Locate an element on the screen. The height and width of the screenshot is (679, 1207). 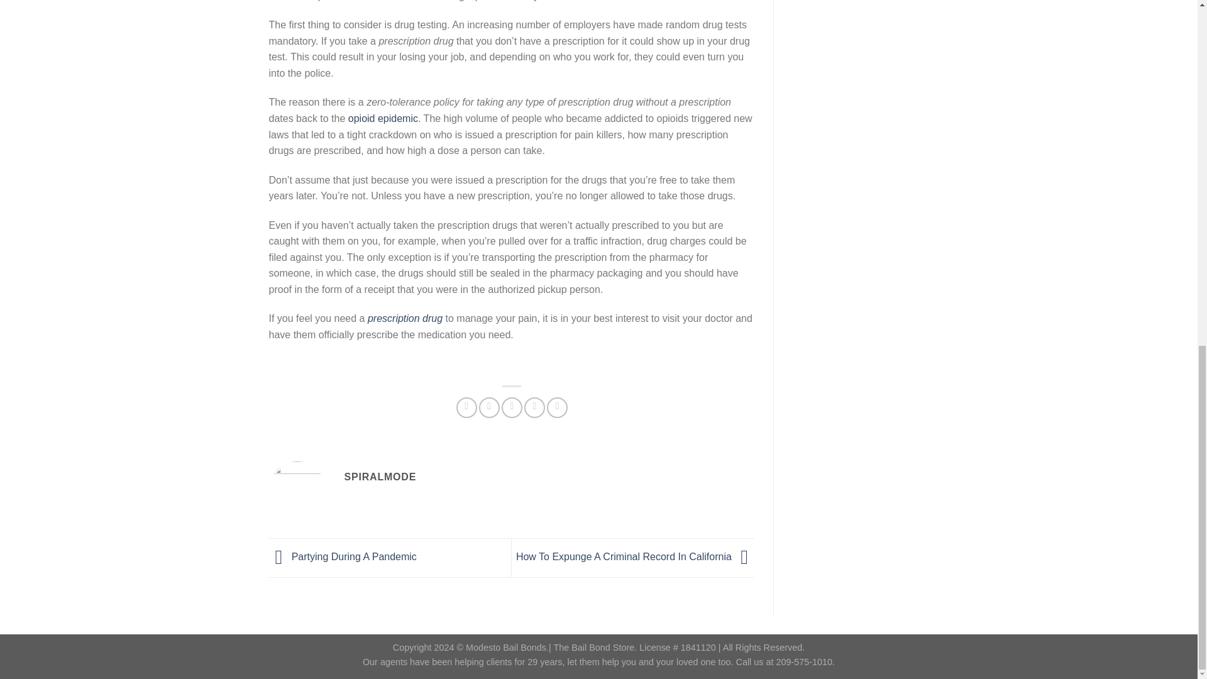
Commonly Broken California Laws is located at coordinates (405, 318).